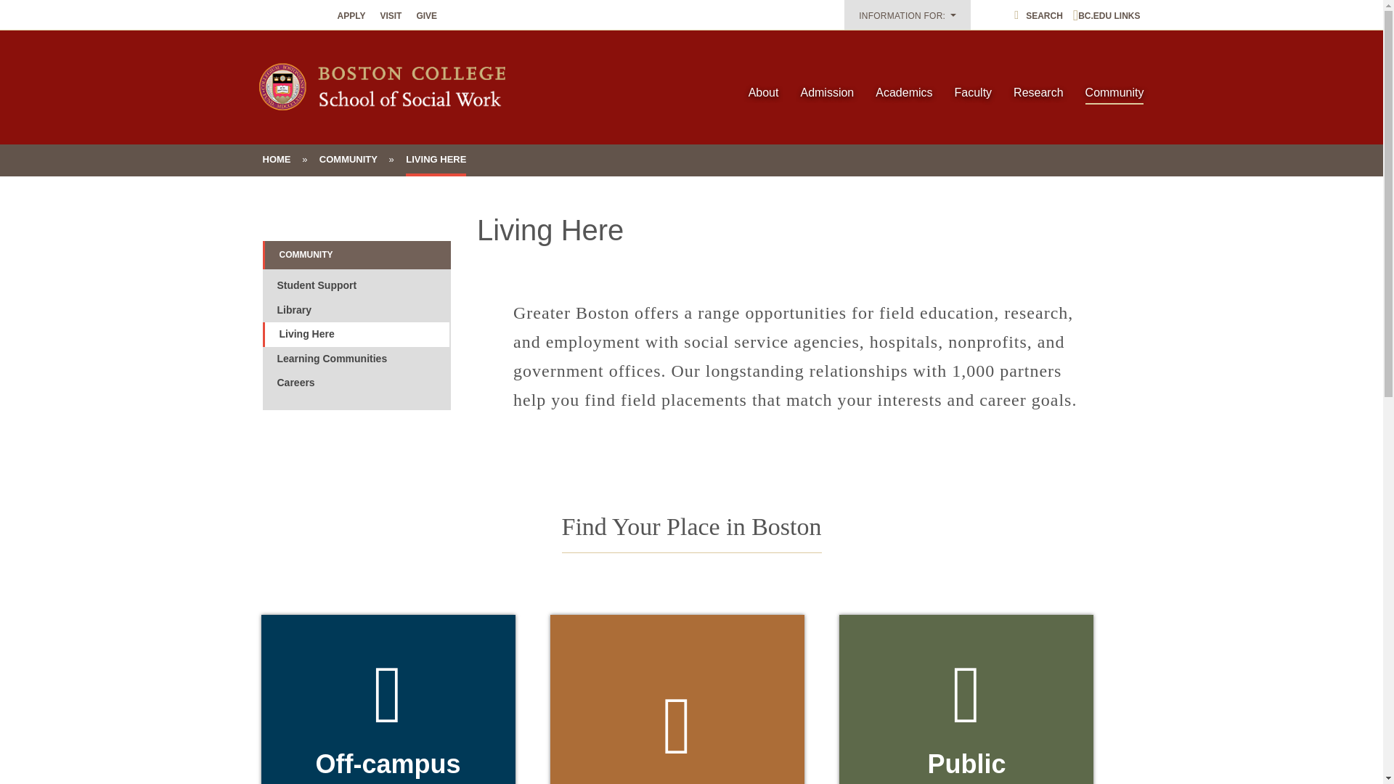 This screenshot has height=784, width=1394. I want to click on VISIT, so click(390, 16).